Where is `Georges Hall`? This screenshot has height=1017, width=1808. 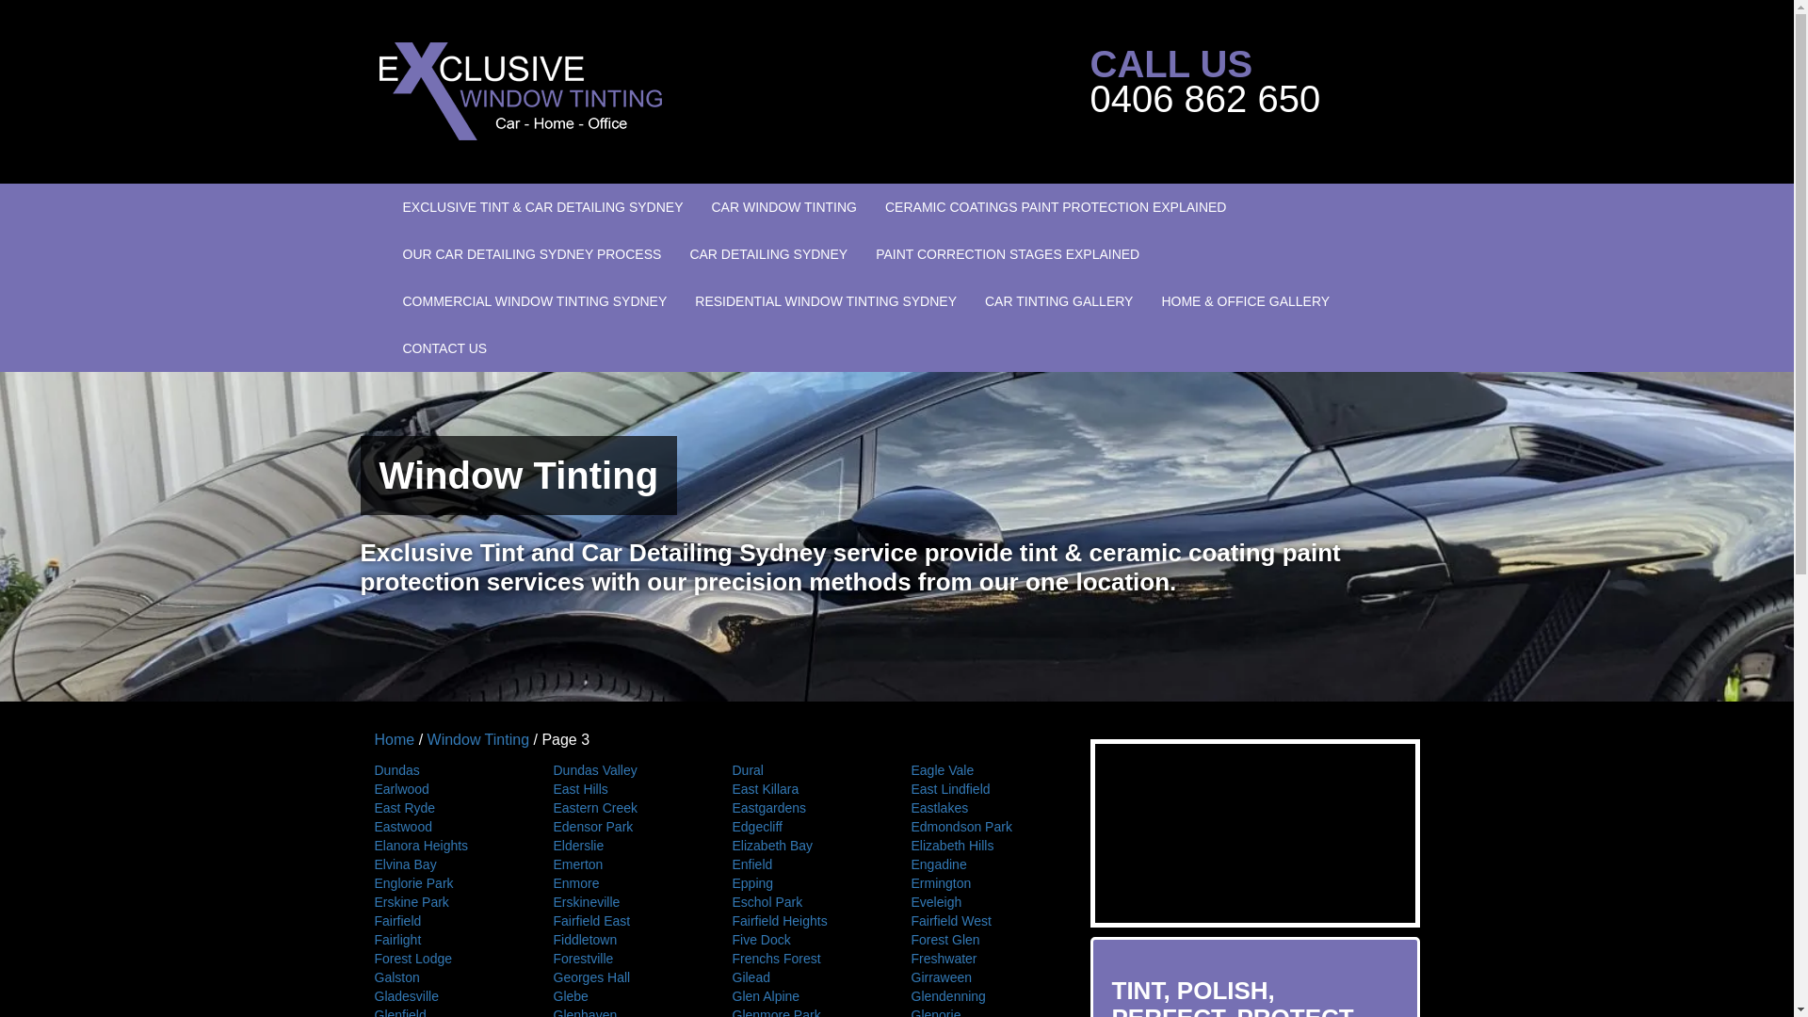 Georges Hall is located at coordinates (628, 977).